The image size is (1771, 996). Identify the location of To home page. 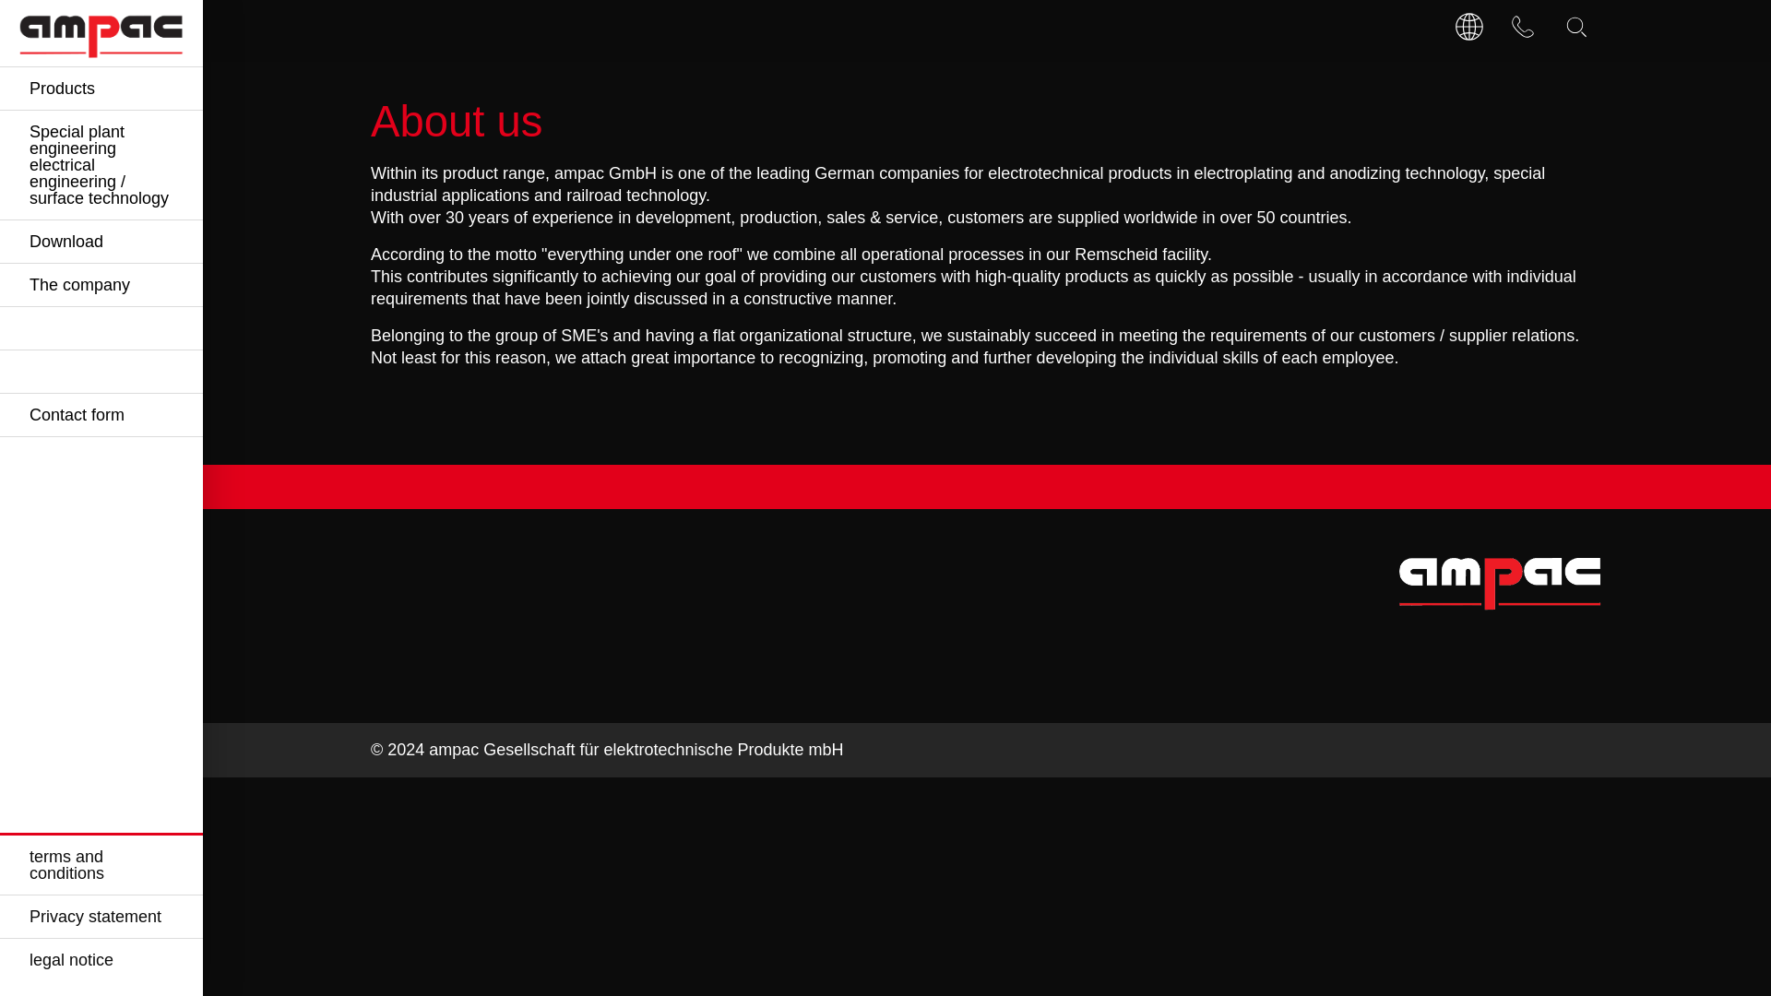
(1500, 579).